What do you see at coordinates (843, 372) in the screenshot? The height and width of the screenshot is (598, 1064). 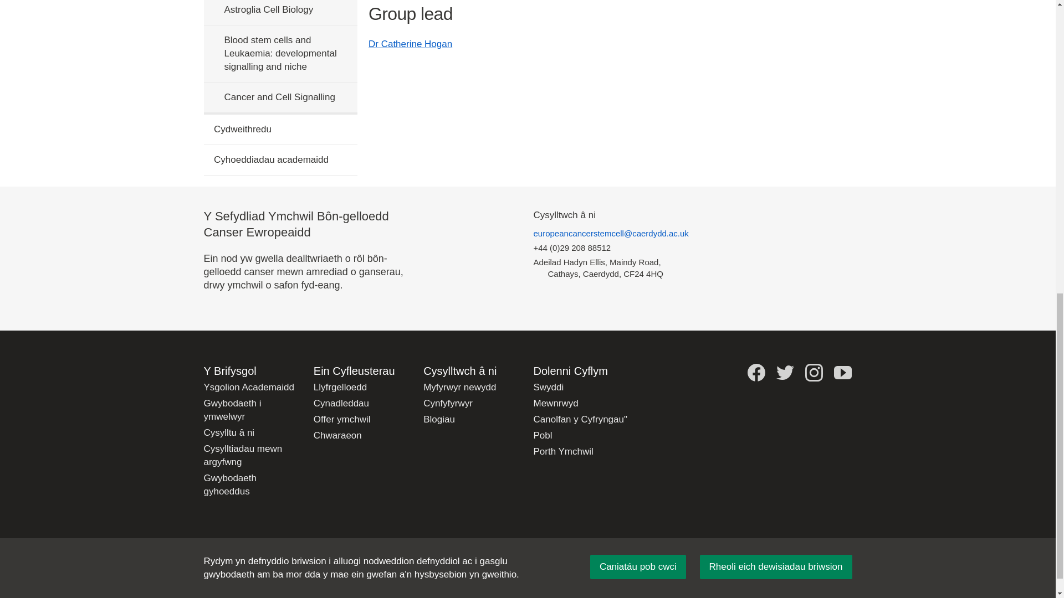 I see `Youtube` at bounding box center [843, 372].